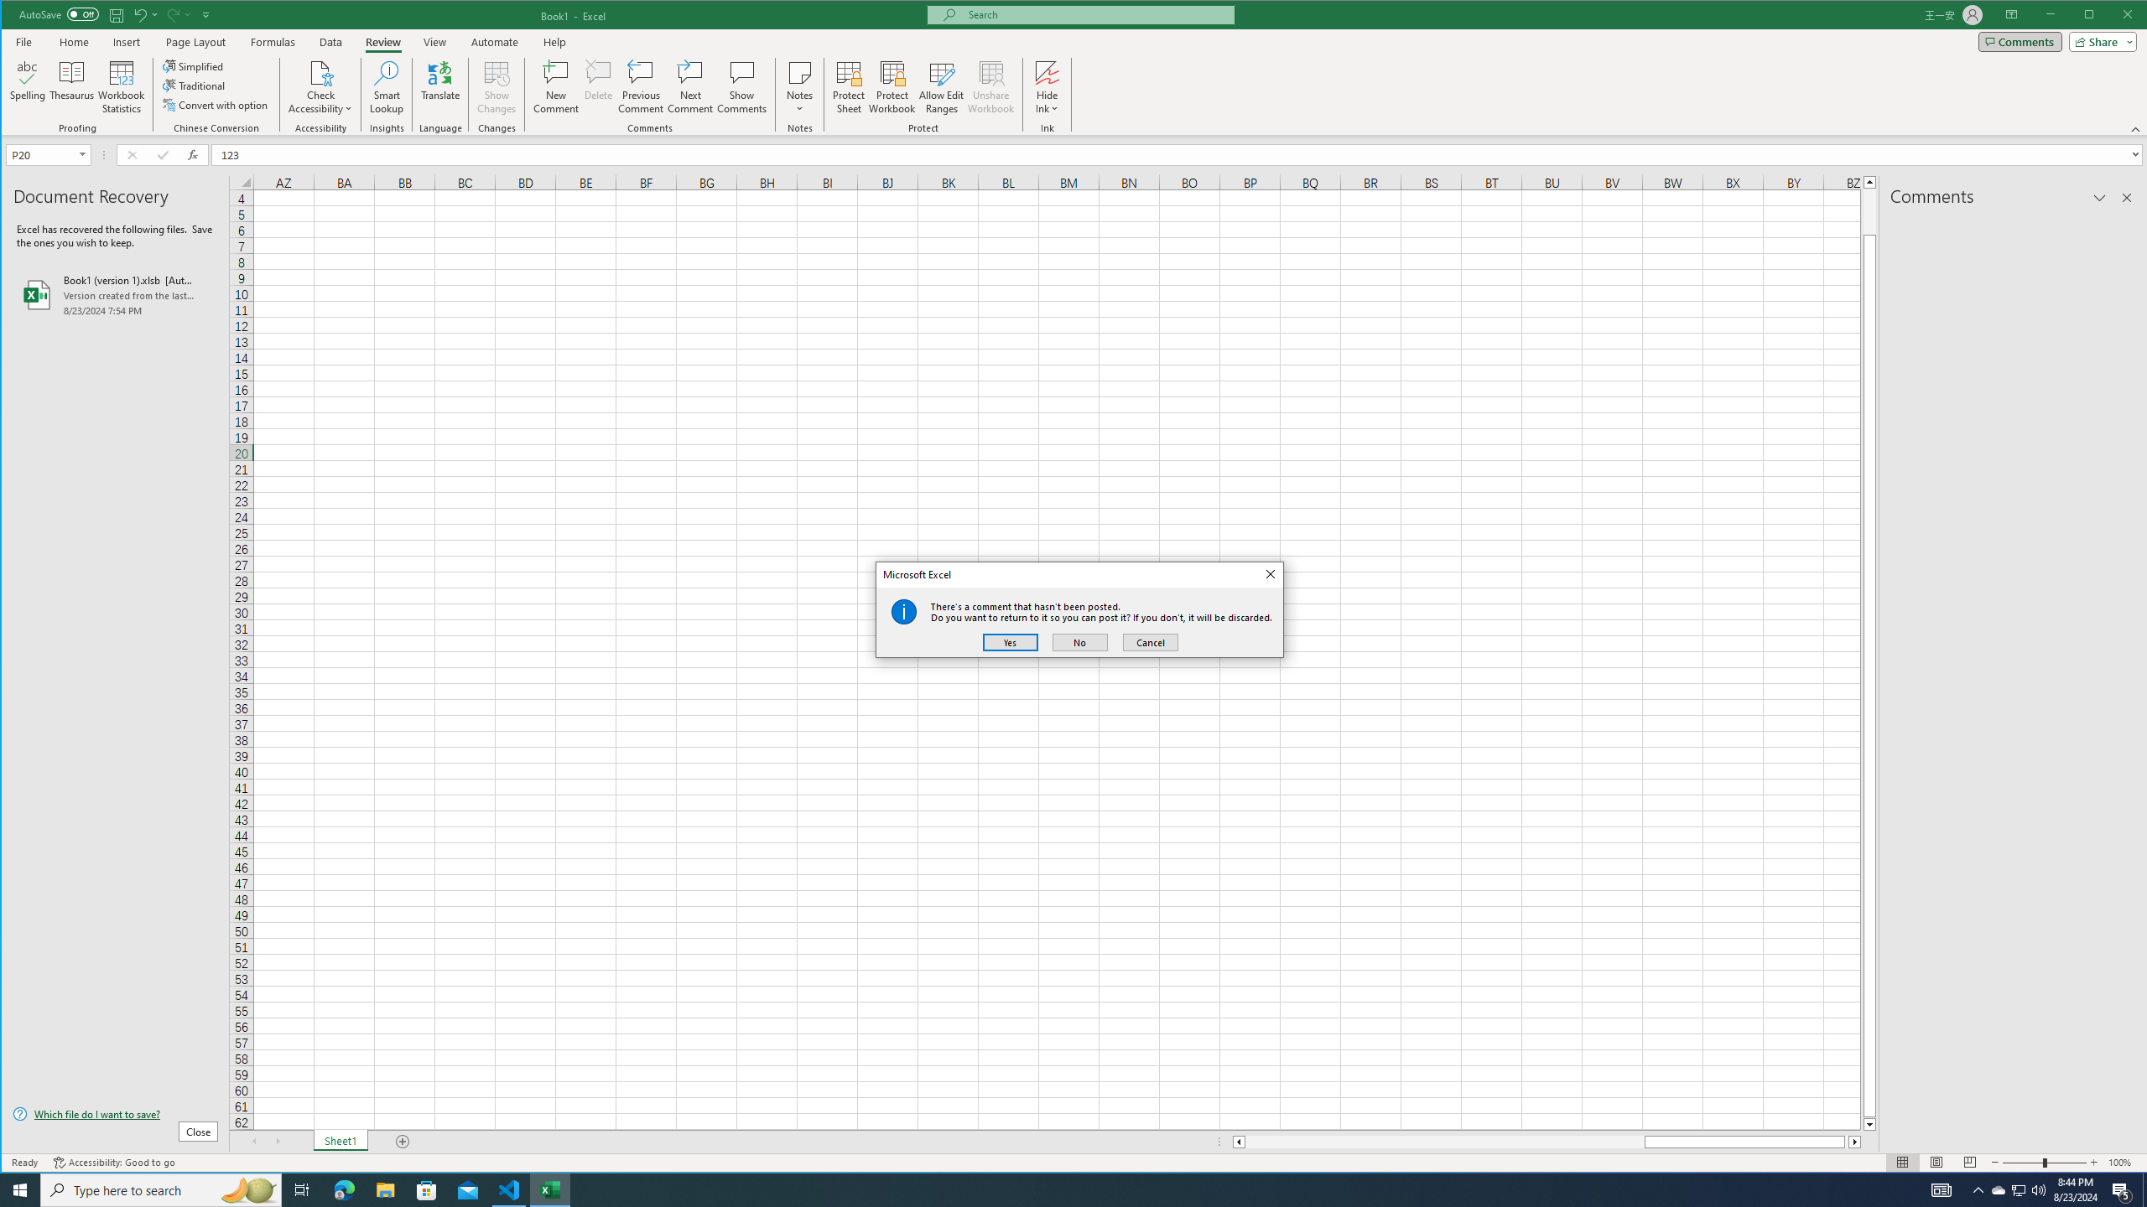 The image size is (2147, 1207). What do you see at coordinates (1444, 1142) in the screenshot?
I see `Page left` at bounding box center [1444, 1142].